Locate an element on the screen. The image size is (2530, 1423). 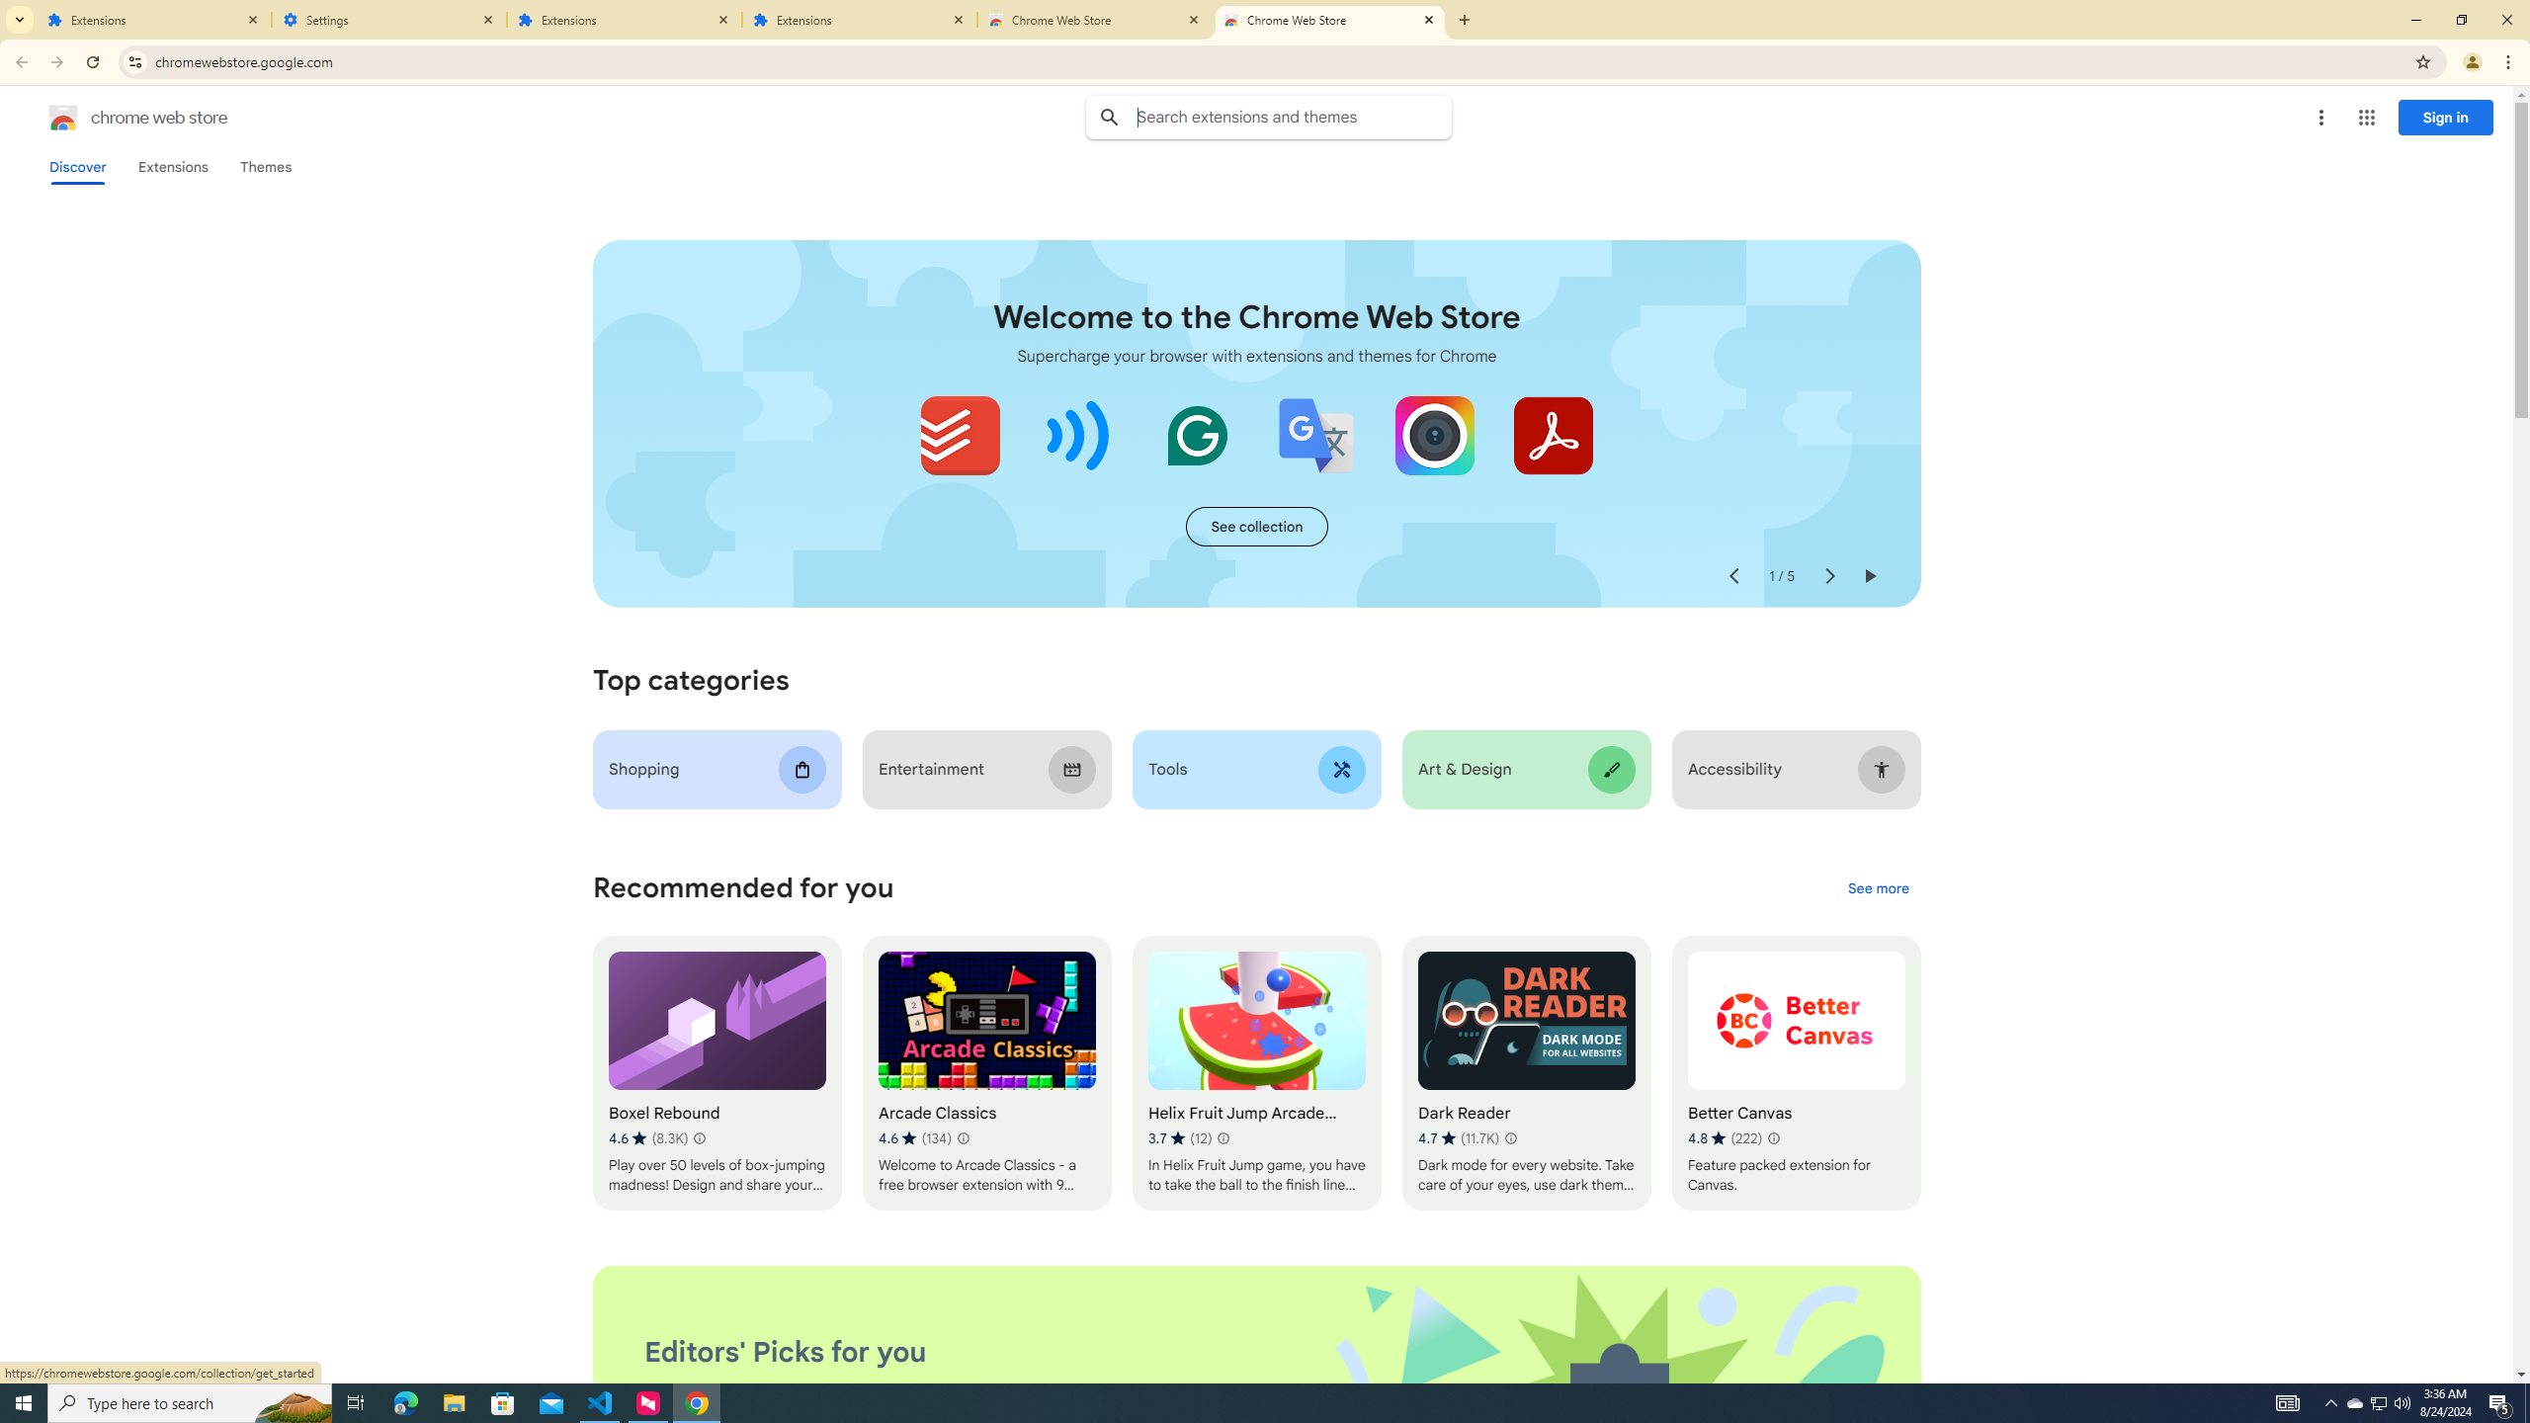
Google Translate is located at coordinates (1316, 435).